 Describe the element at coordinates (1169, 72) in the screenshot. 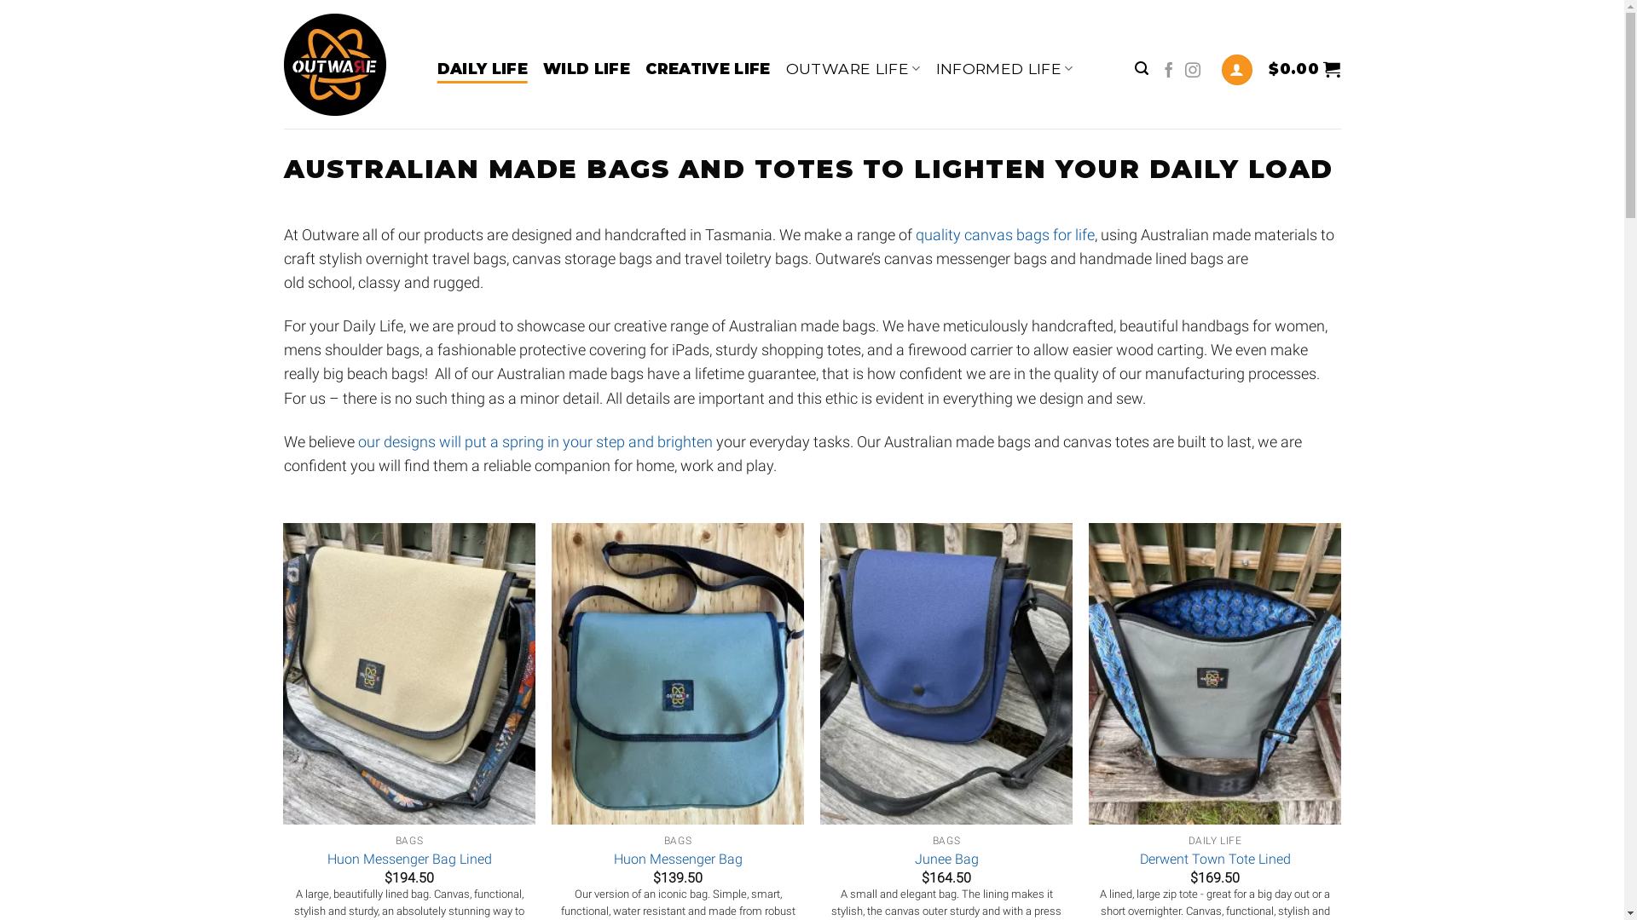

I see `Follow on Facebook` at that location.